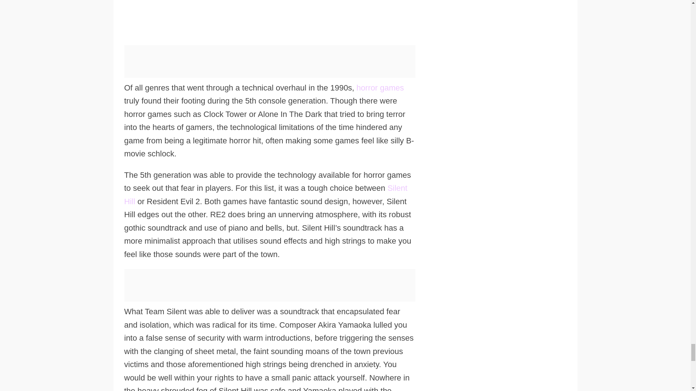 Image resolution: width=696 pixels, height=391 pixels. Describe the element at coordinates (269, 10) in the screenshot. I see `Silent Hill - Full Album HD` at that location.